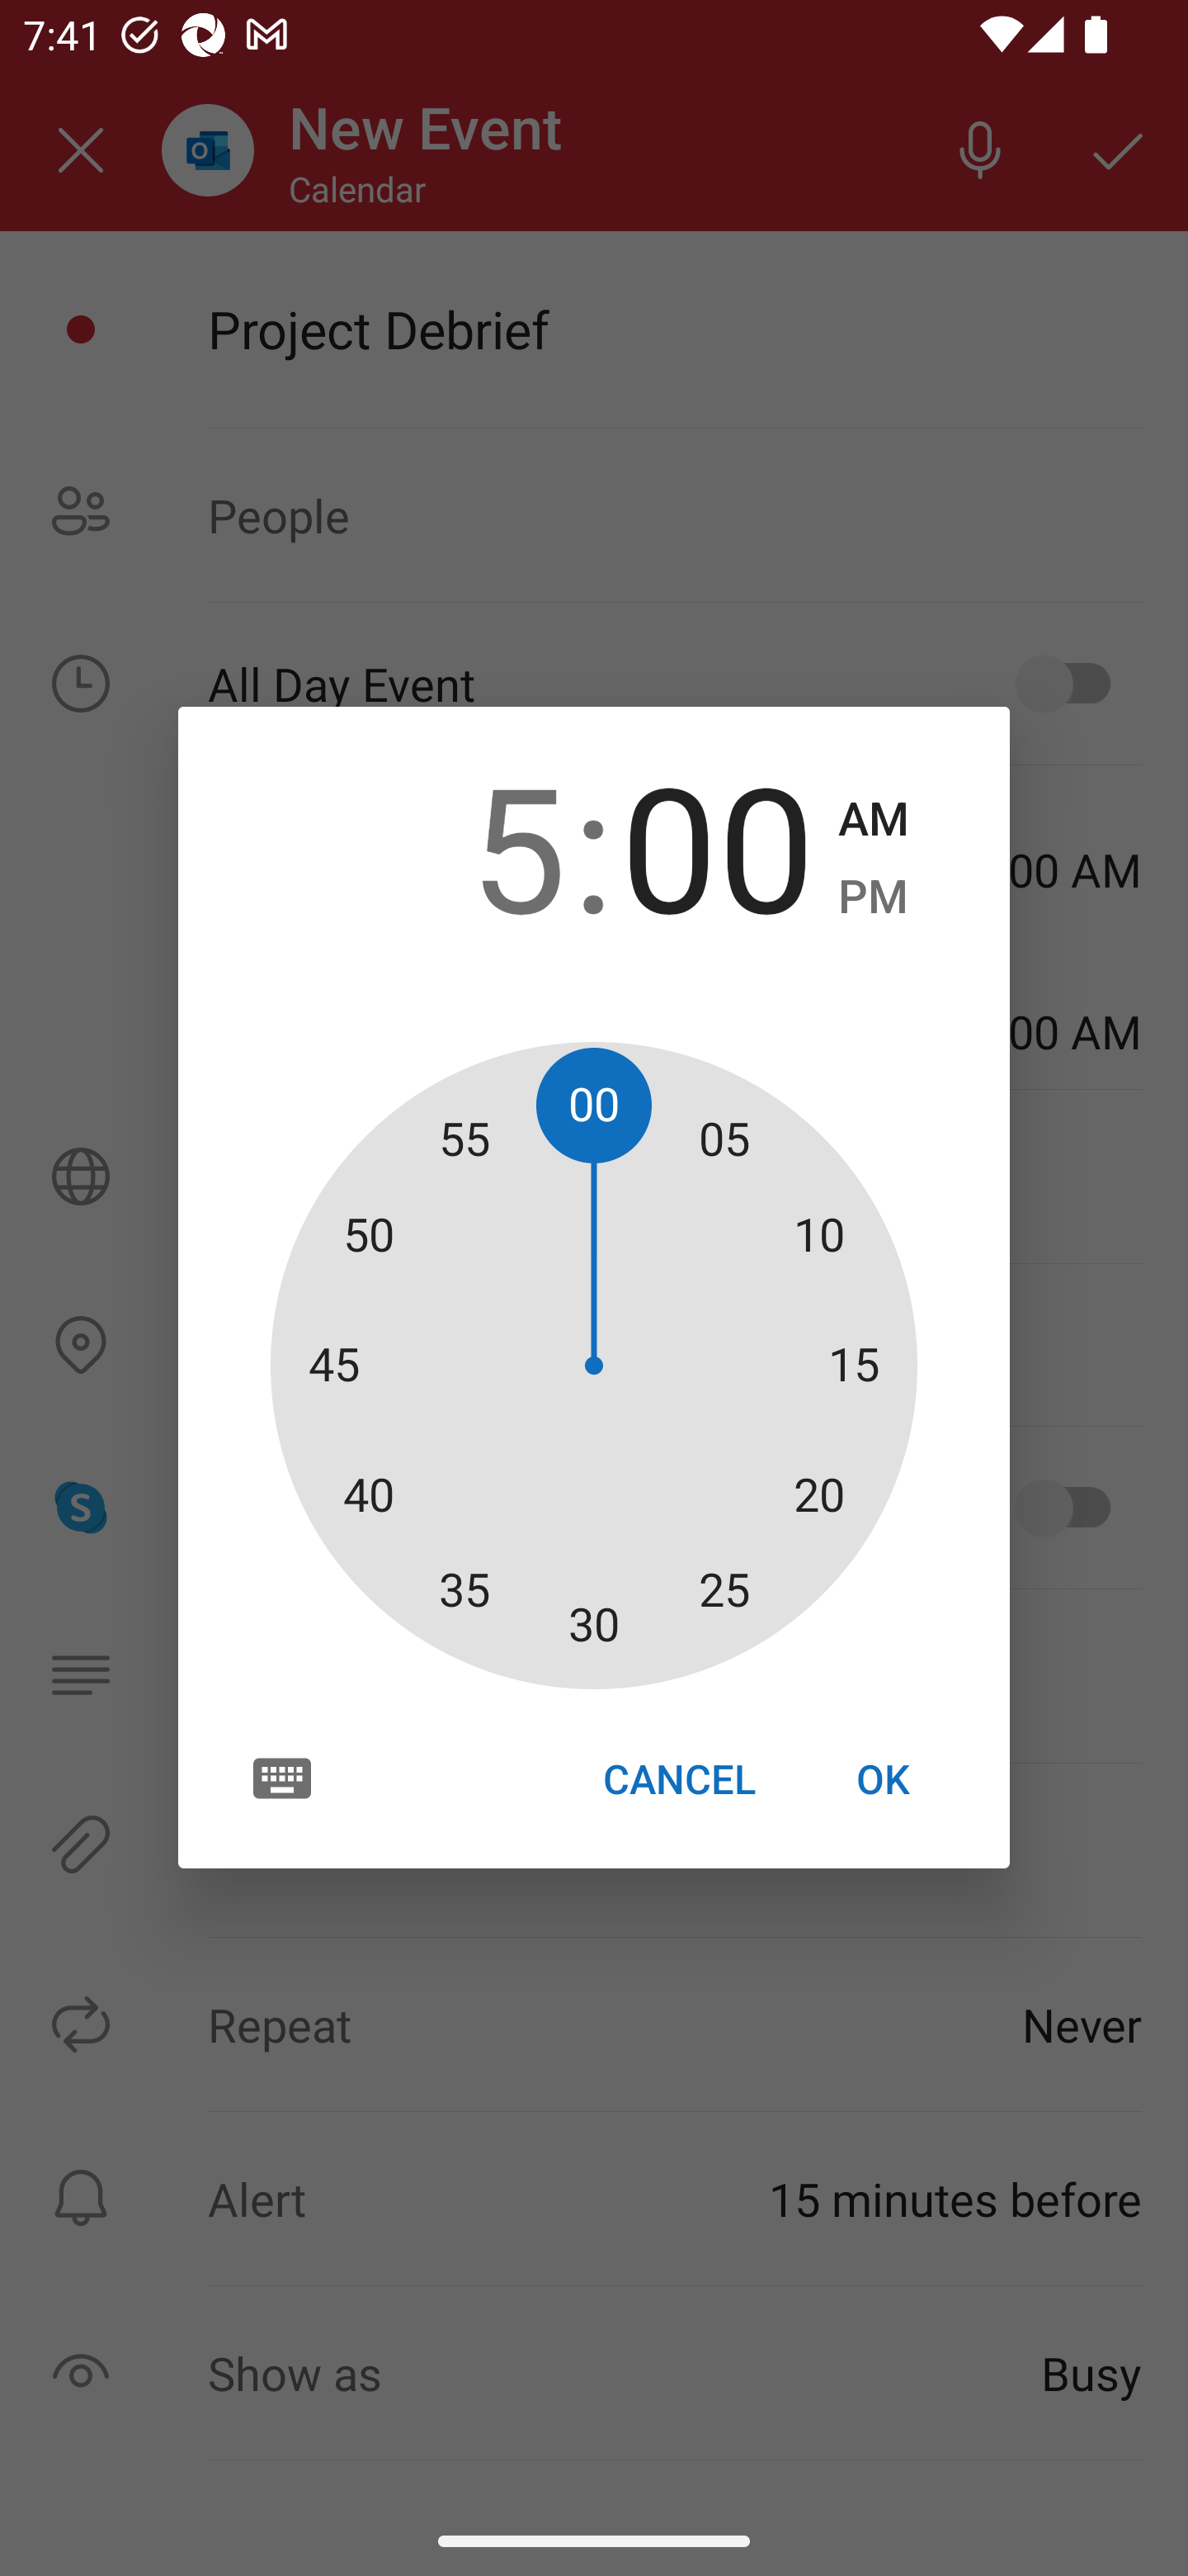 This screenshot has width=1188, height=2576. Describe the element at coordinates (469, 844) in the screenshot. I see `5` at that location.